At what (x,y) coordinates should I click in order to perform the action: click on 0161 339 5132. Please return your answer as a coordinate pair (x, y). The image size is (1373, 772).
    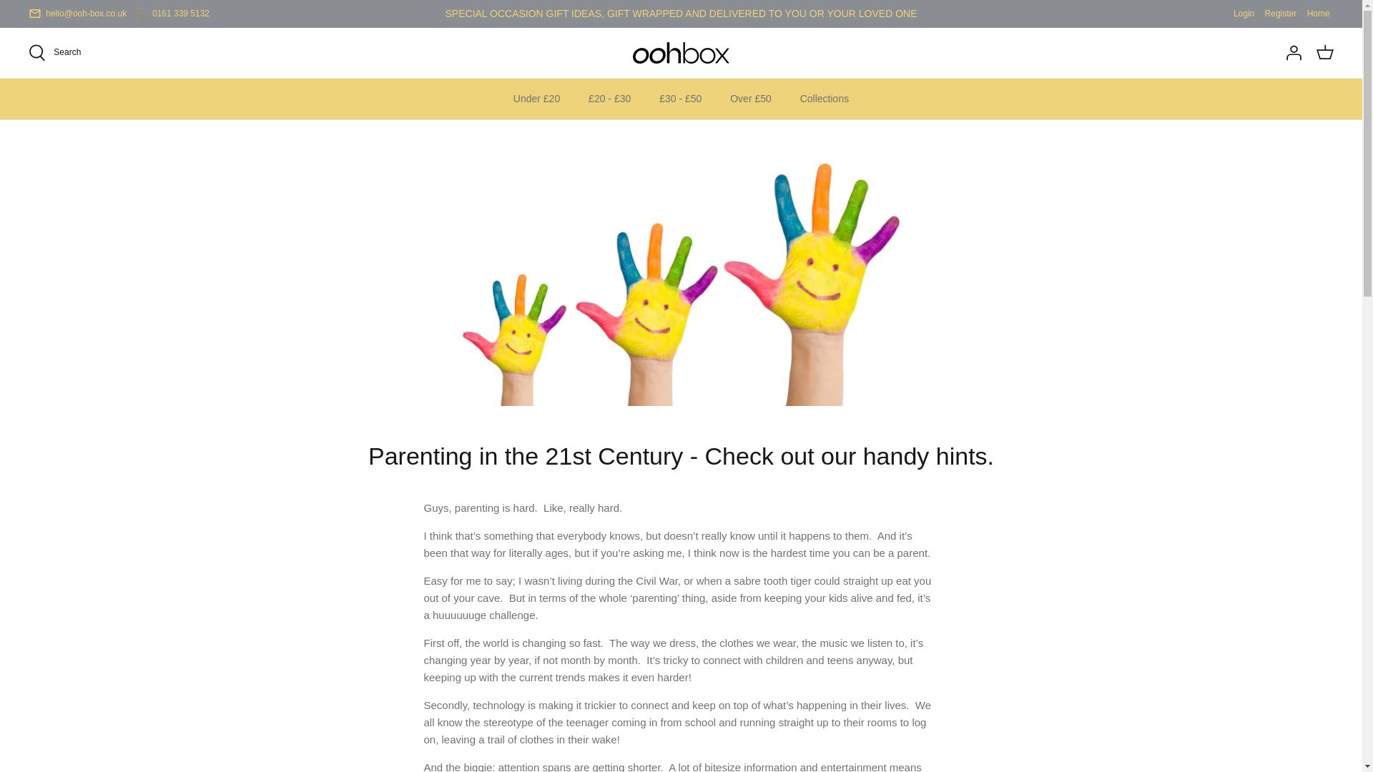
    Looking at the image, I should click on (181, 13).